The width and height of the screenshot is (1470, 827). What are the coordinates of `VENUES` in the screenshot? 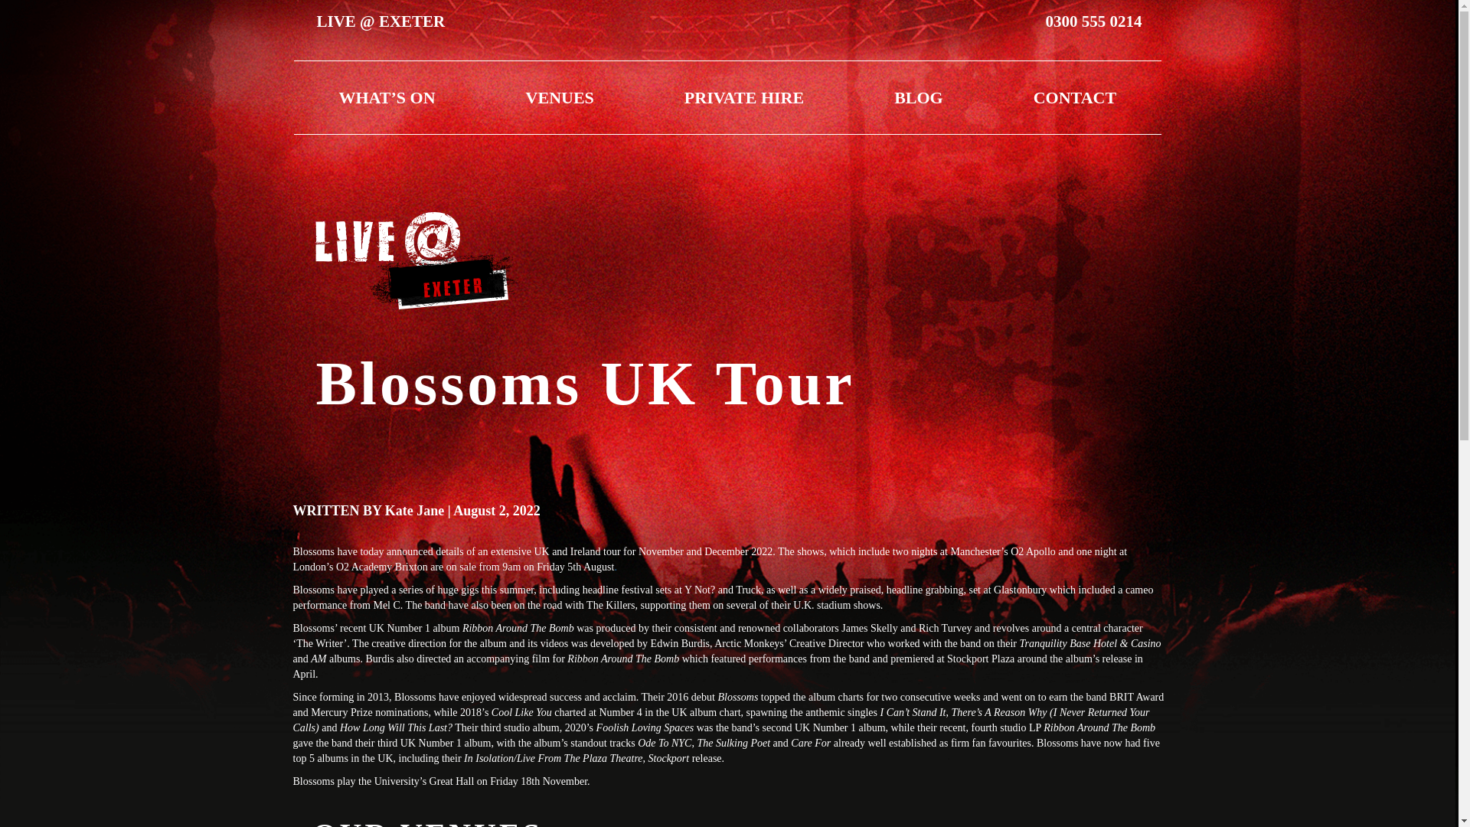 It's located at (560, 96).